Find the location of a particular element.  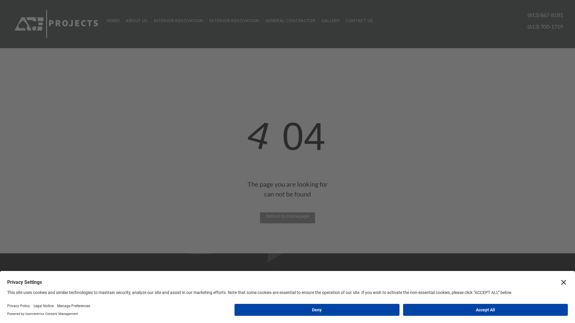

ABOUT US is located at coordinates (137, 20).